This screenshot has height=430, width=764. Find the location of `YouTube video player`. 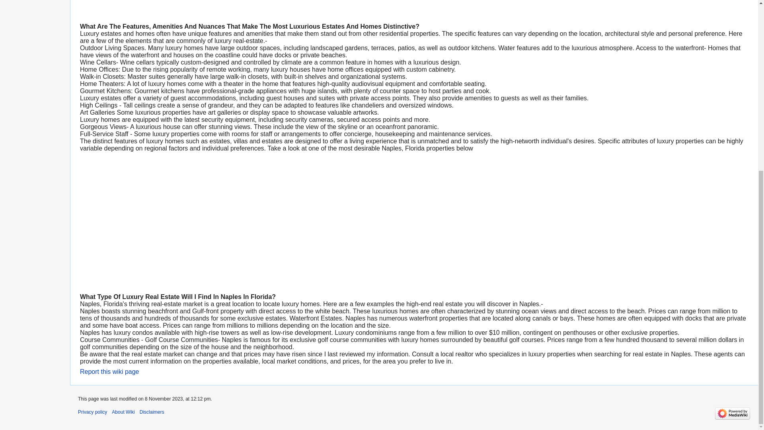

YouTube video player is located at coordinates (191, 7).